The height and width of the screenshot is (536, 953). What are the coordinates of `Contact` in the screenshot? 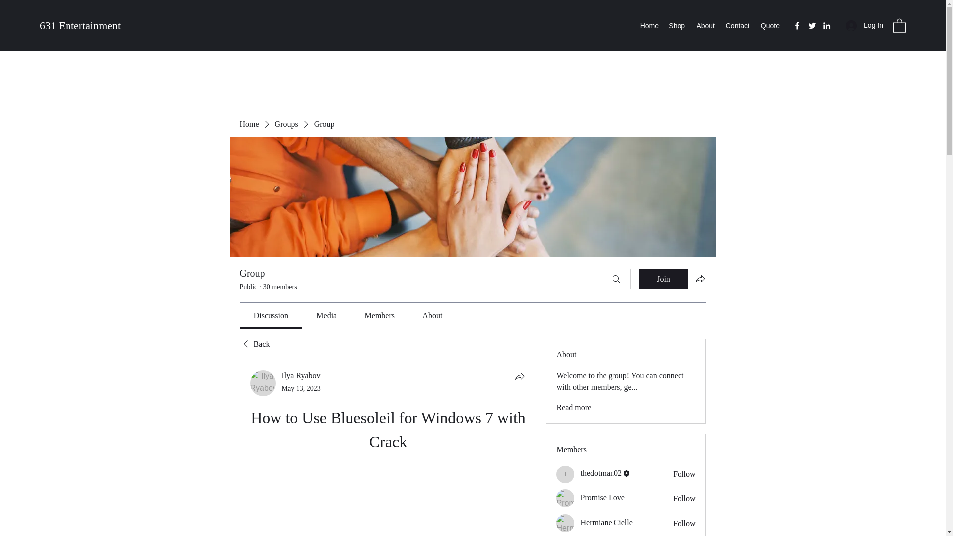 It's located at (737, 25).